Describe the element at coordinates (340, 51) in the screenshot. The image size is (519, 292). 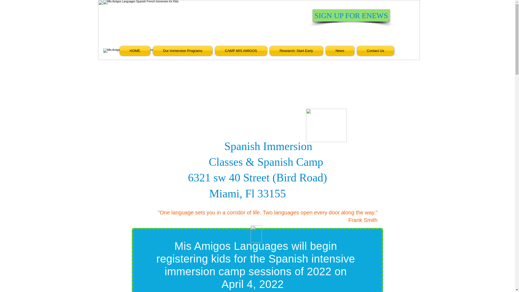
I see `News` at that location.